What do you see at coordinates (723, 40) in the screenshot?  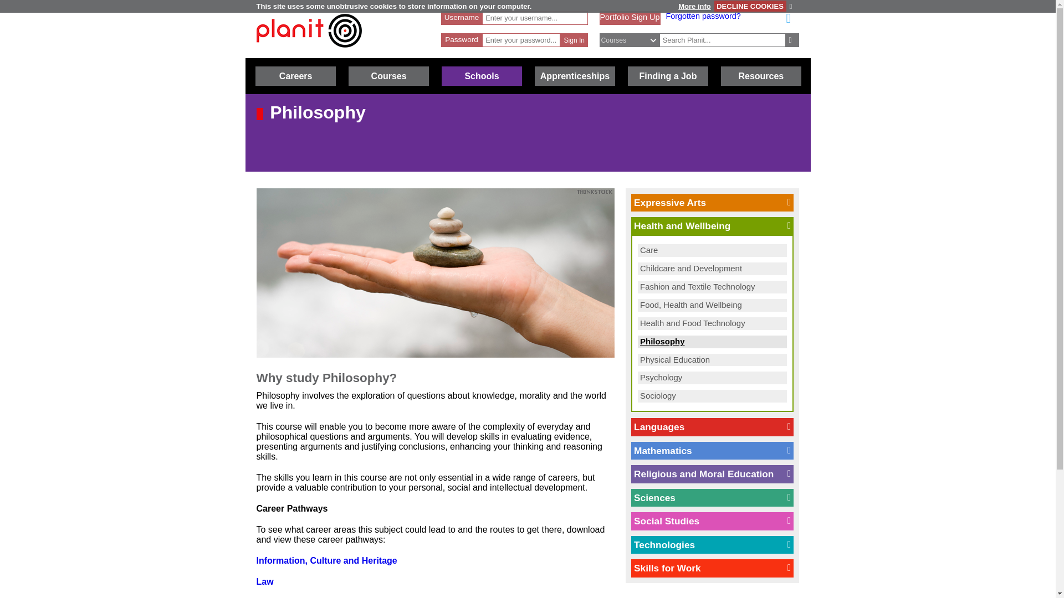 I see `Enter text to search Planit` at bounding box center [723, 40].